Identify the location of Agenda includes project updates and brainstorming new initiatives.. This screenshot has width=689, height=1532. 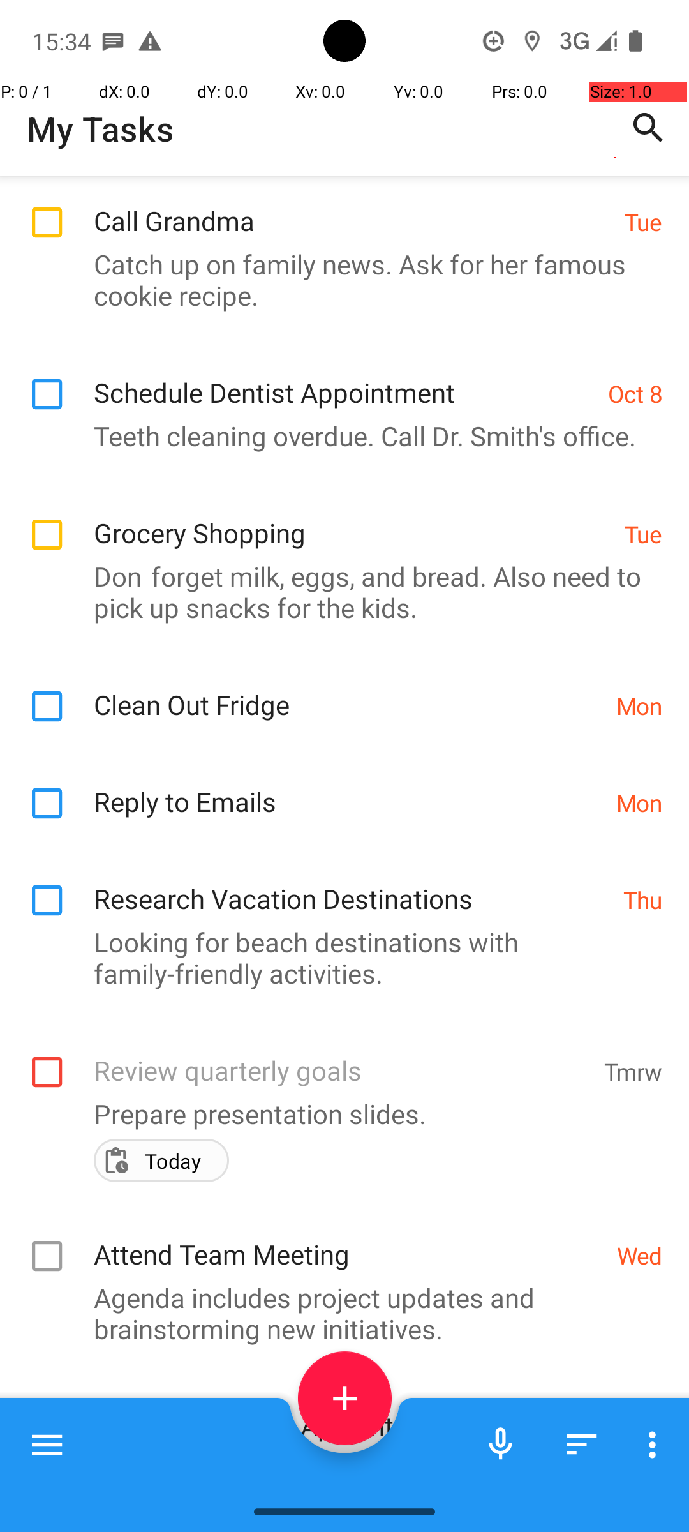
(338, 1313).